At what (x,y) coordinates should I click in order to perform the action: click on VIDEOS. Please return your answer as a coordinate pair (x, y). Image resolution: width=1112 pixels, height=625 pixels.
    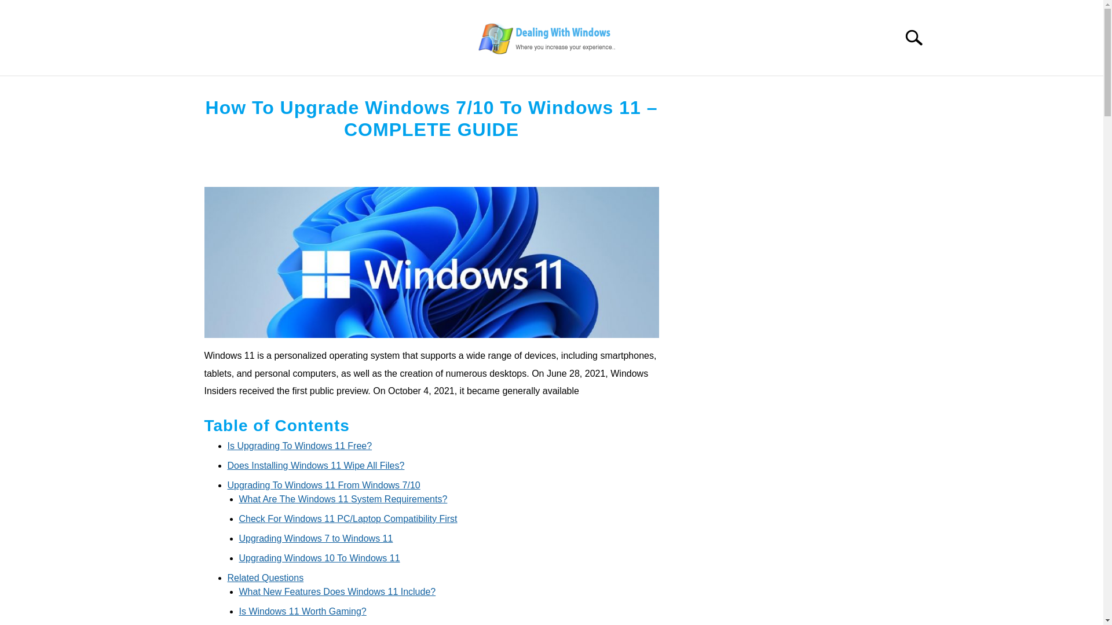
    Looking at the image, I should click on (791, 89).